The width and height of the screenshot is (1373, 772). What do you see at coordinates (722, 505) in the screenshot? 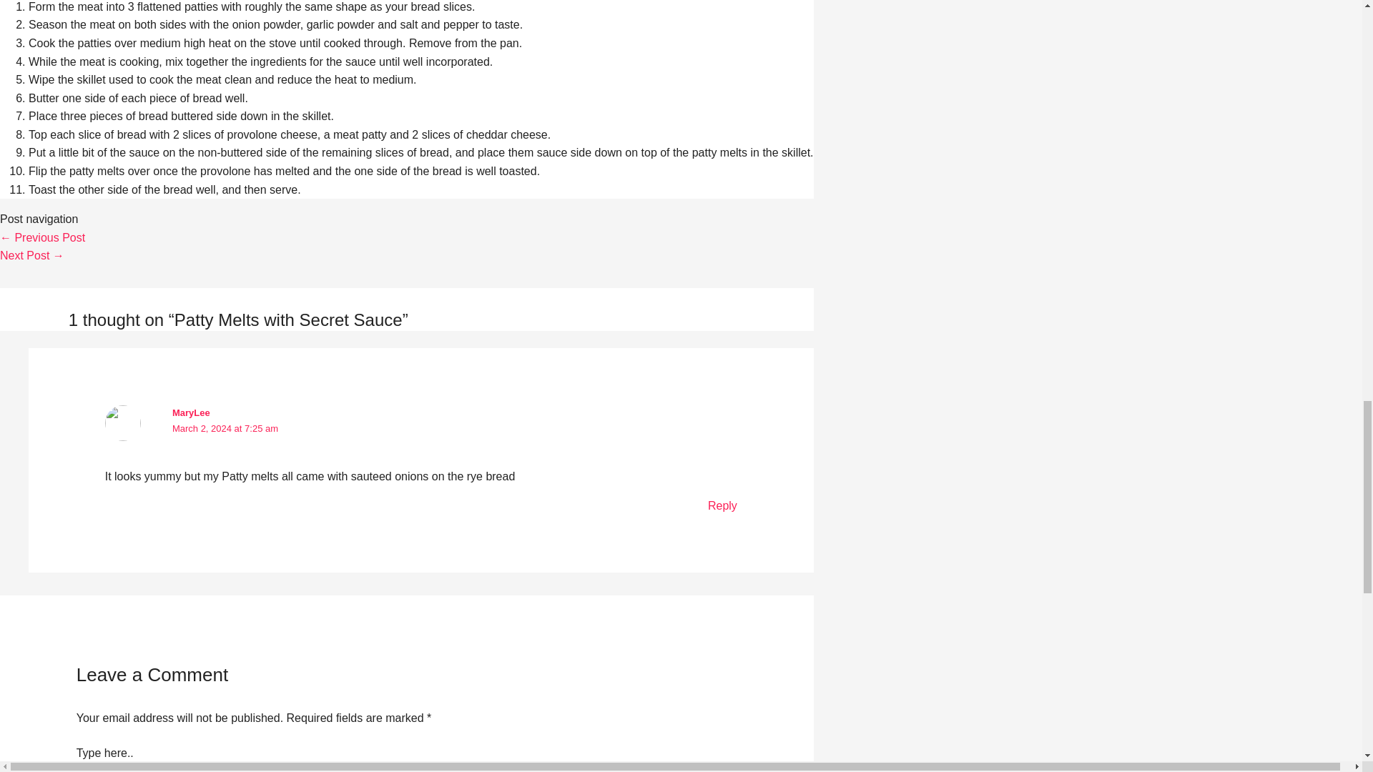
I see `Reply` at bounding box center [722, 505].